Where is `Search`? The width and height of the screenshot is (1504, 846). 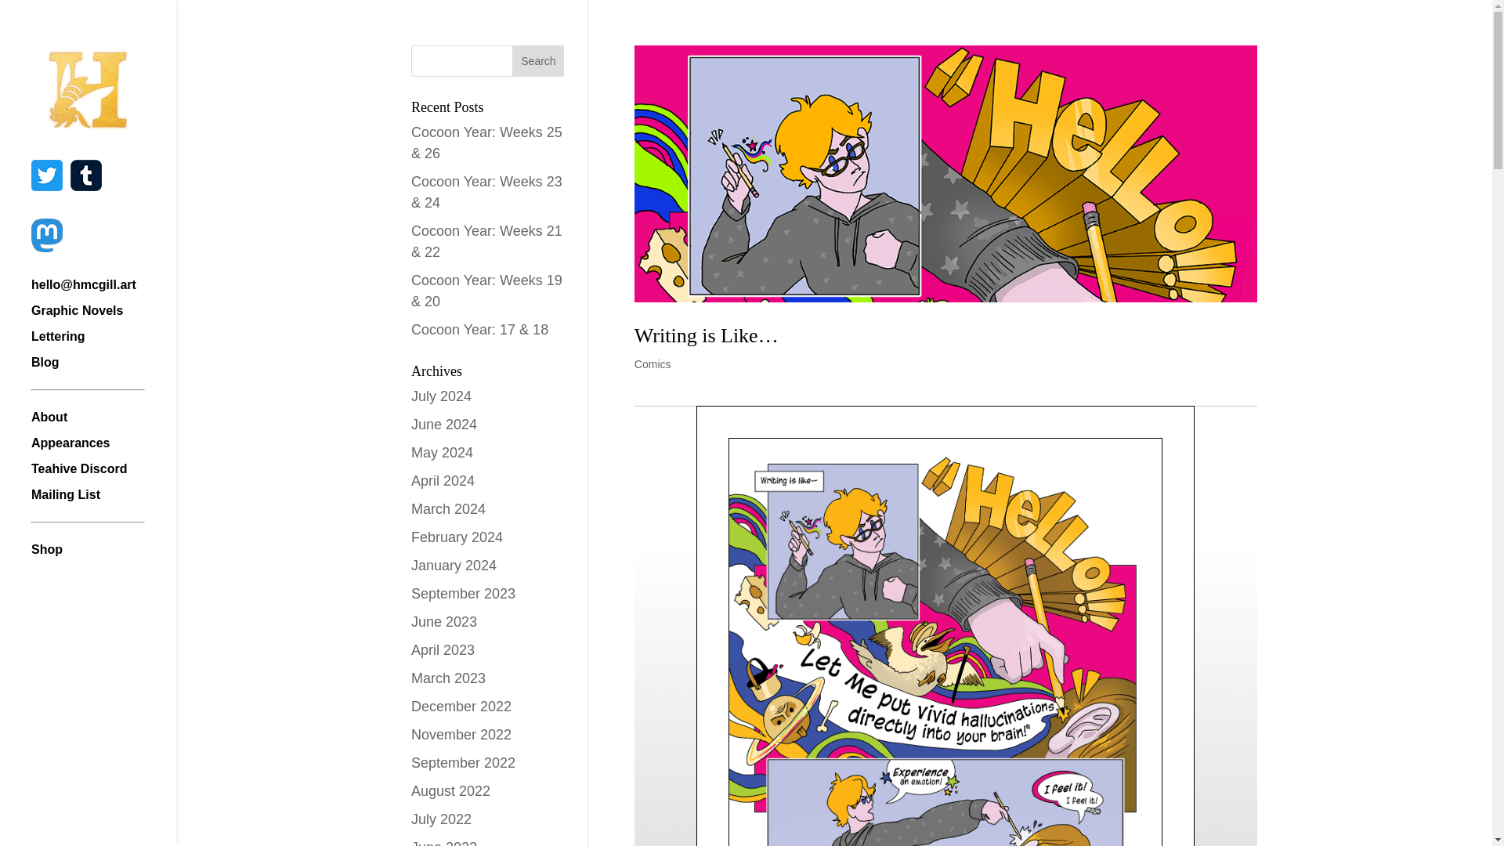
Search is located at coordinates (538, 61).